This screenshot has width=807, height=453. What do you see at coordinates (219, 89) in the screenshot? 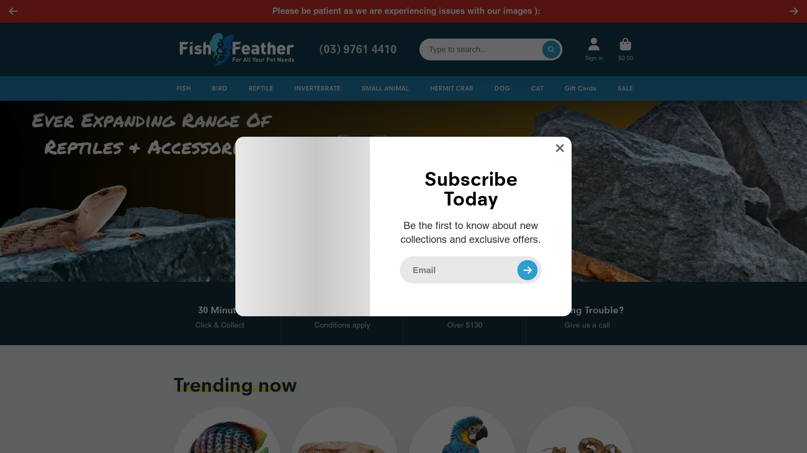
I see `BIRD` at bounding box center [219, 89].